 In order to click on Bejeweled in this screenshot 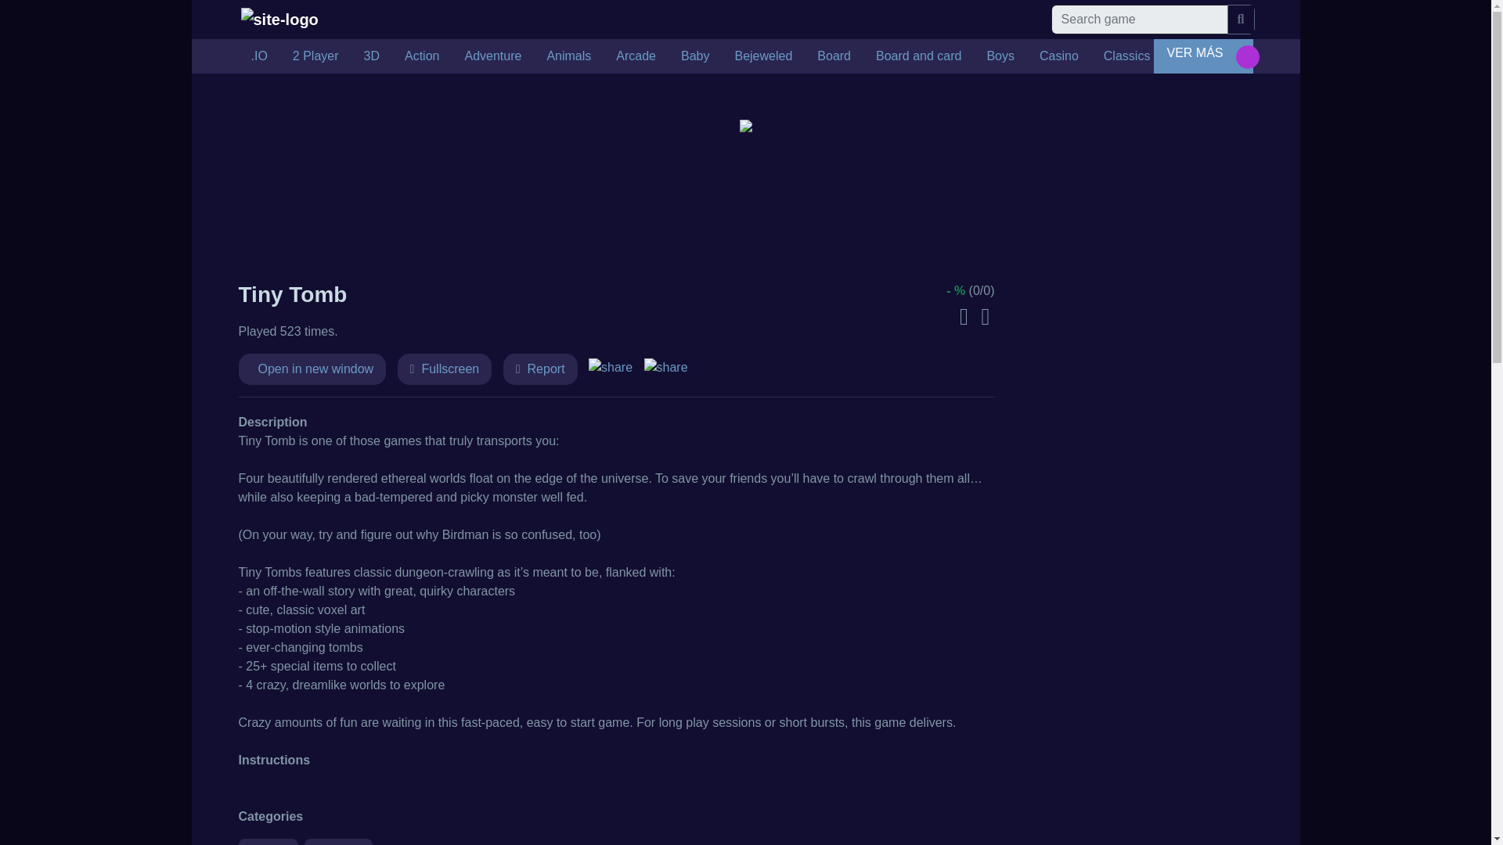, I will do `click(762, 56)`.